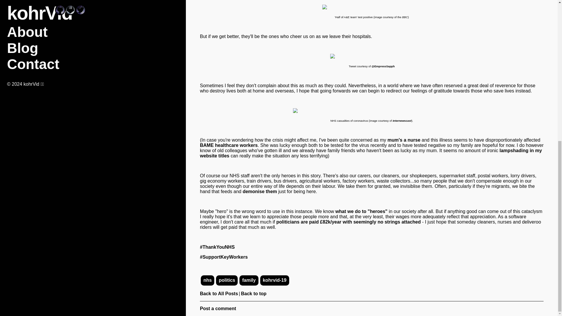  What do you see at coordinates (275, 280) in the screenshot?
I see `kohrvid-19` at bounding box center [275, 280].